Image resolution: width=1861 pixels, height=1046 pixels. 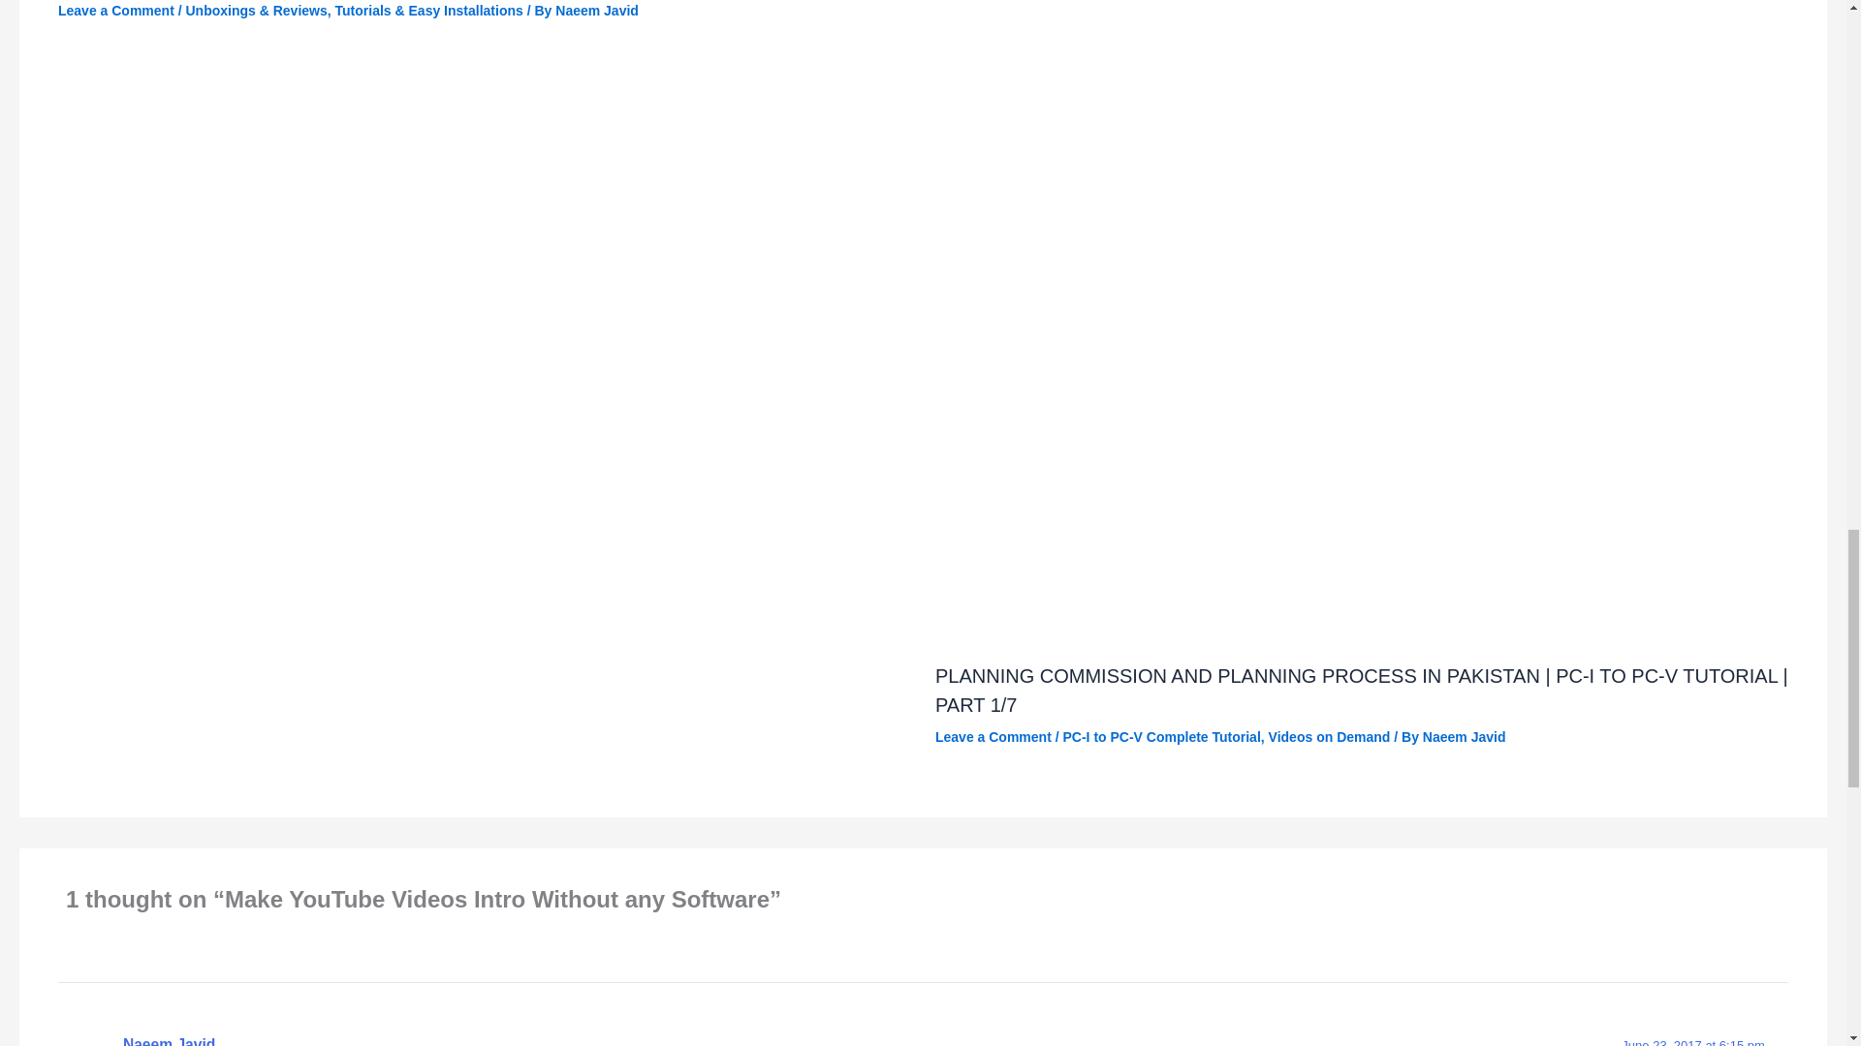 What do you see at coordinates (596, 11) in the screenshot?
I see `View all posts by Naeem Javid` at bounding box center [596, 11].